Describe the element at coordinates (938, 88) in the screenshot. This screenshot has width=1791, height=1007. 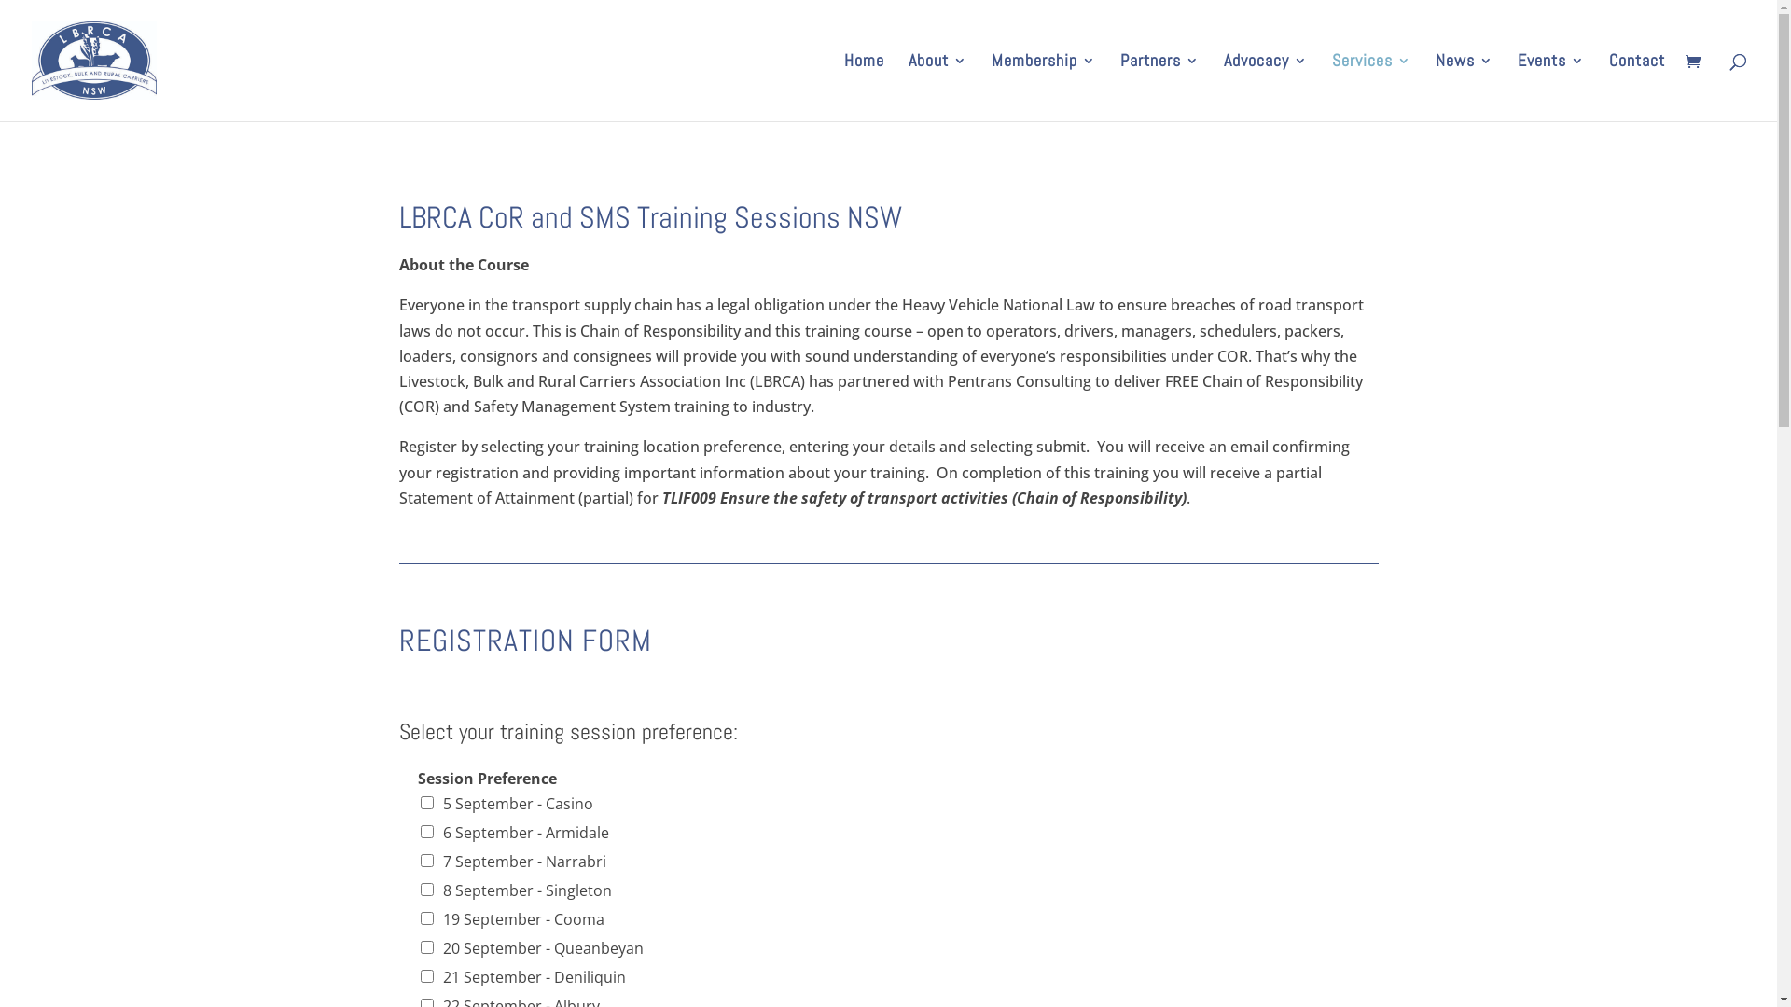
I see `About` at that location.